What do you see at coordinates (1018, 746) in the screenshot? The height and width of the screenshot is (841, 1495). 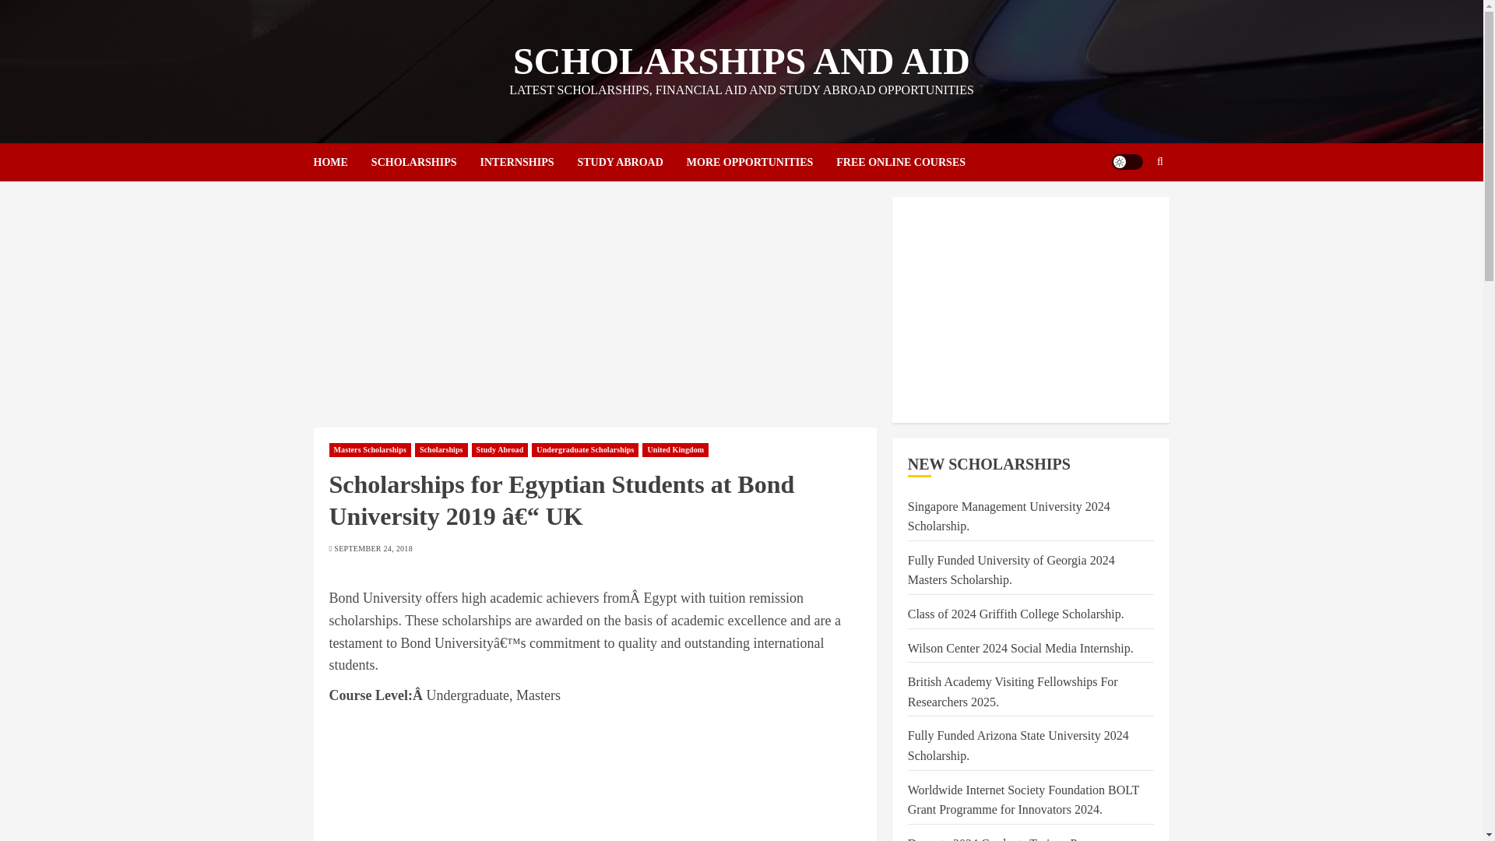 I see `Fully Funded Arizona State University 2024 Scholarship.` at bounding box center [1018, 746].